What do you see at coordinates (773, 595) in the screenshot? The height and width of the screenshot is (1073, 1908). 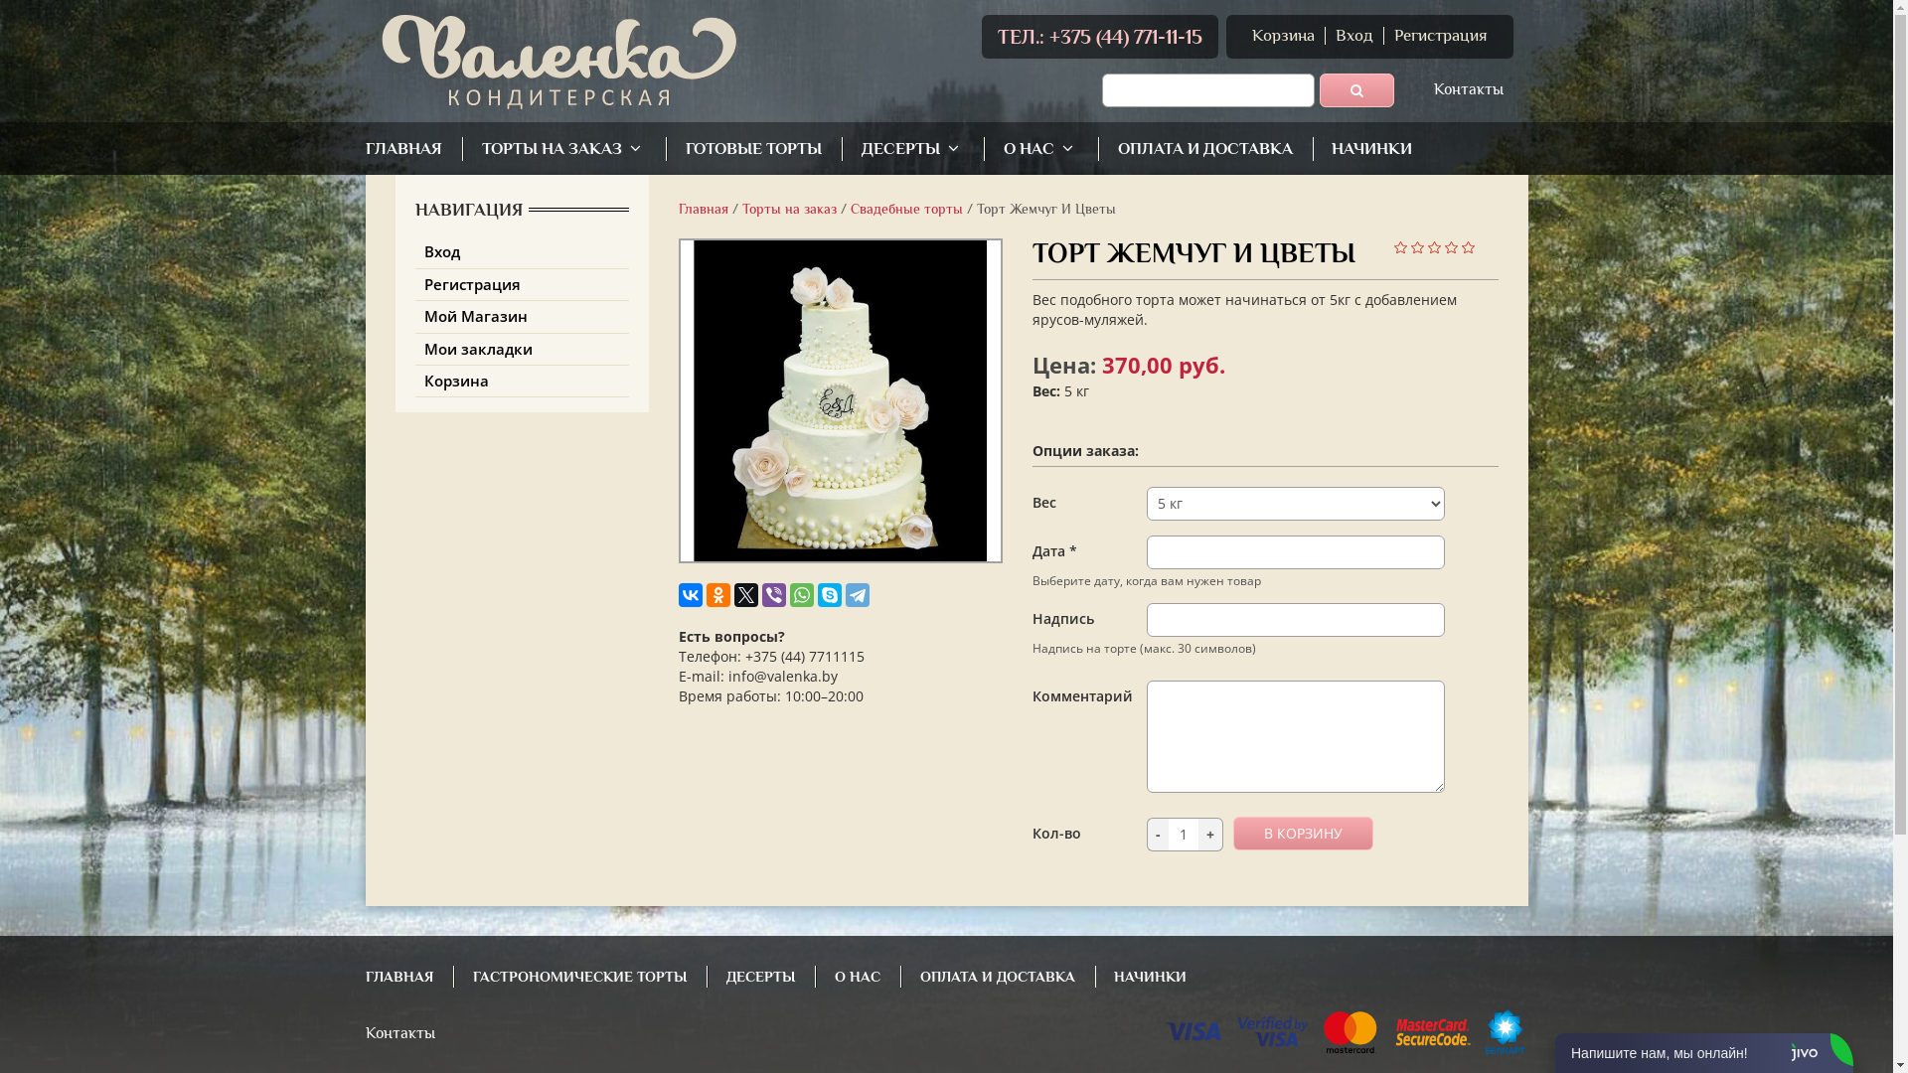 I see `Viber` at bounding box center [773, 595].